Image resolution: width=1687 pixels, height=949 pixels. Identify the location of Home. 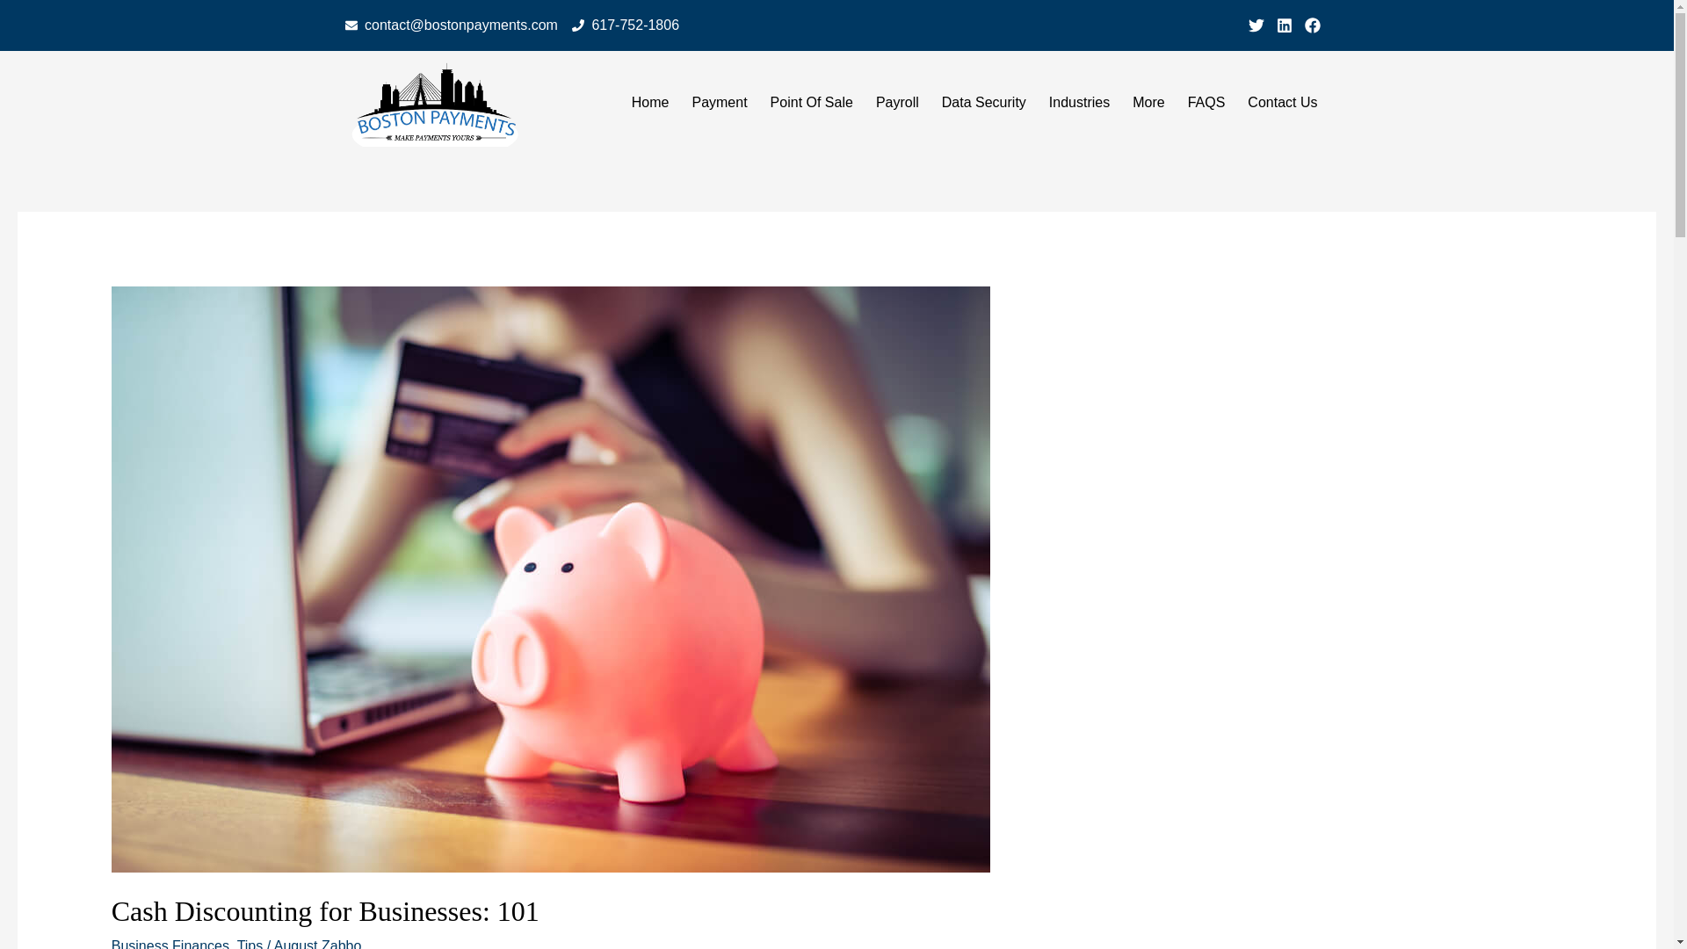
(650, 102).